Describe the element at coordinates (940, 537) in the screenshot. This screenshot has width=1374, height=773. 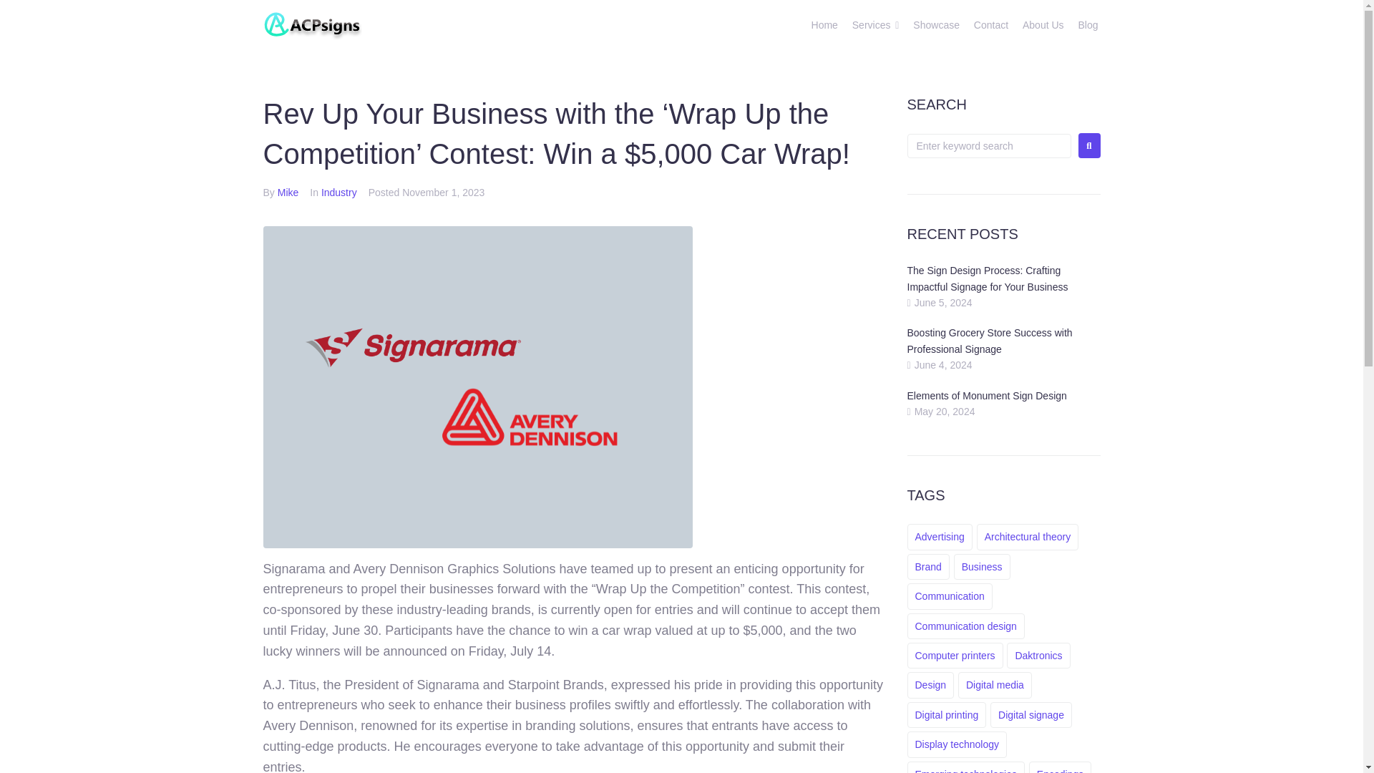
I see `Advertising` at that location.